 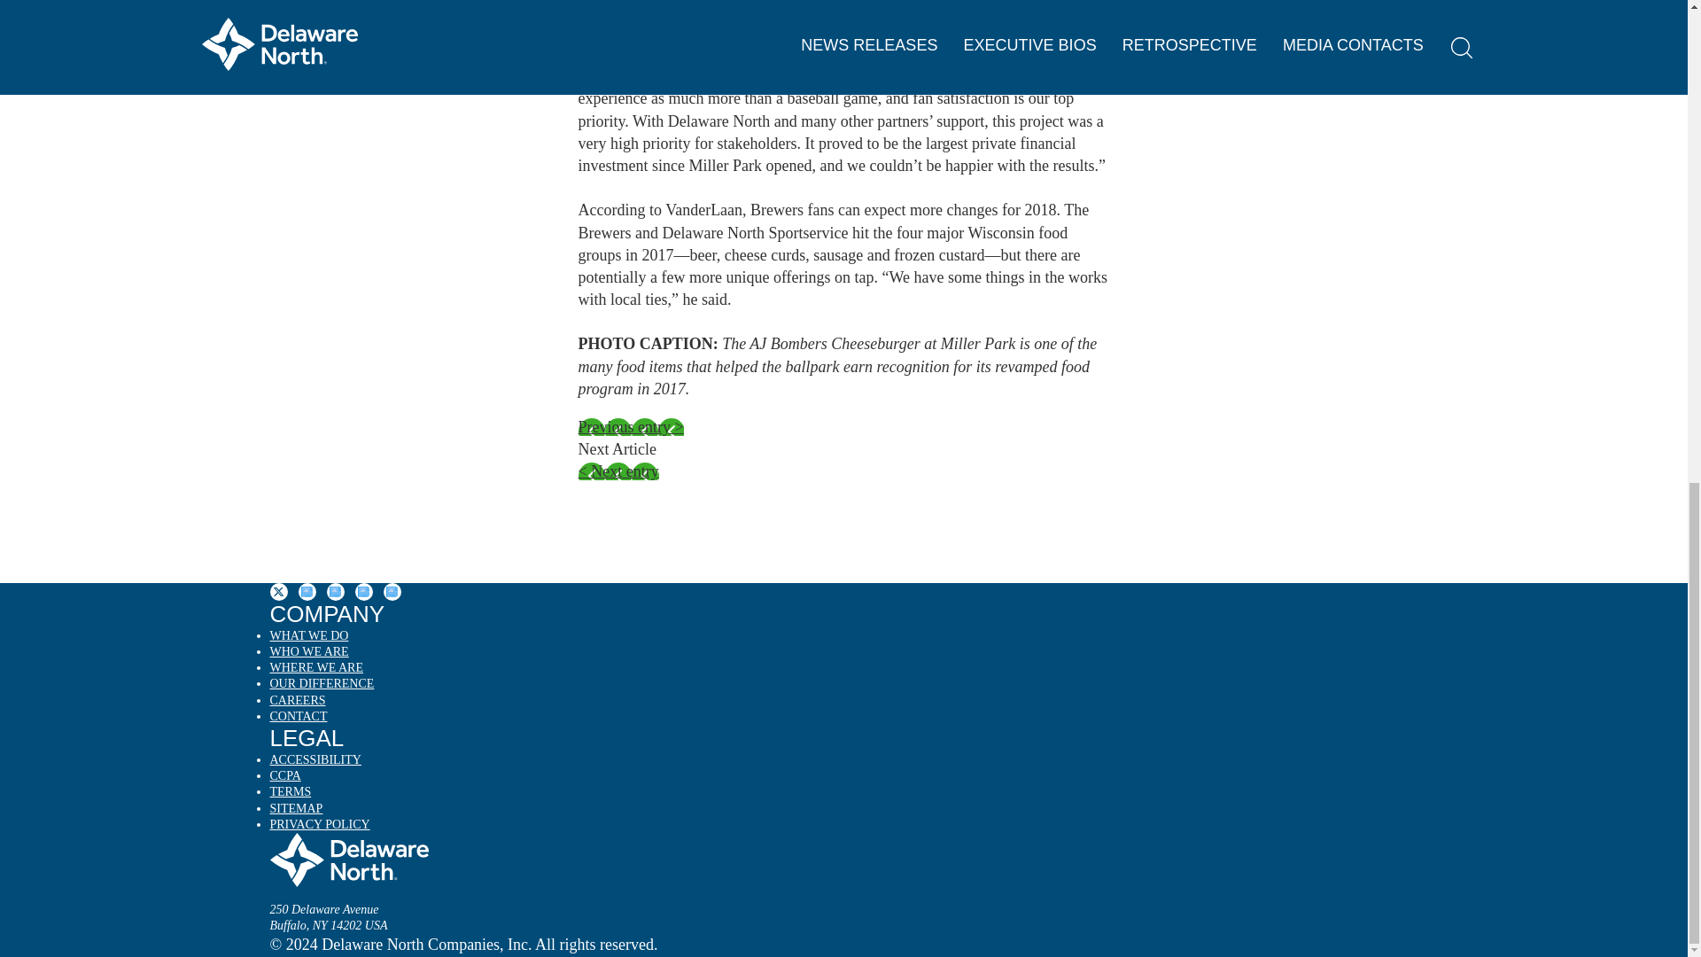 I want to click on CAREERS, so click(x=296, y=702).